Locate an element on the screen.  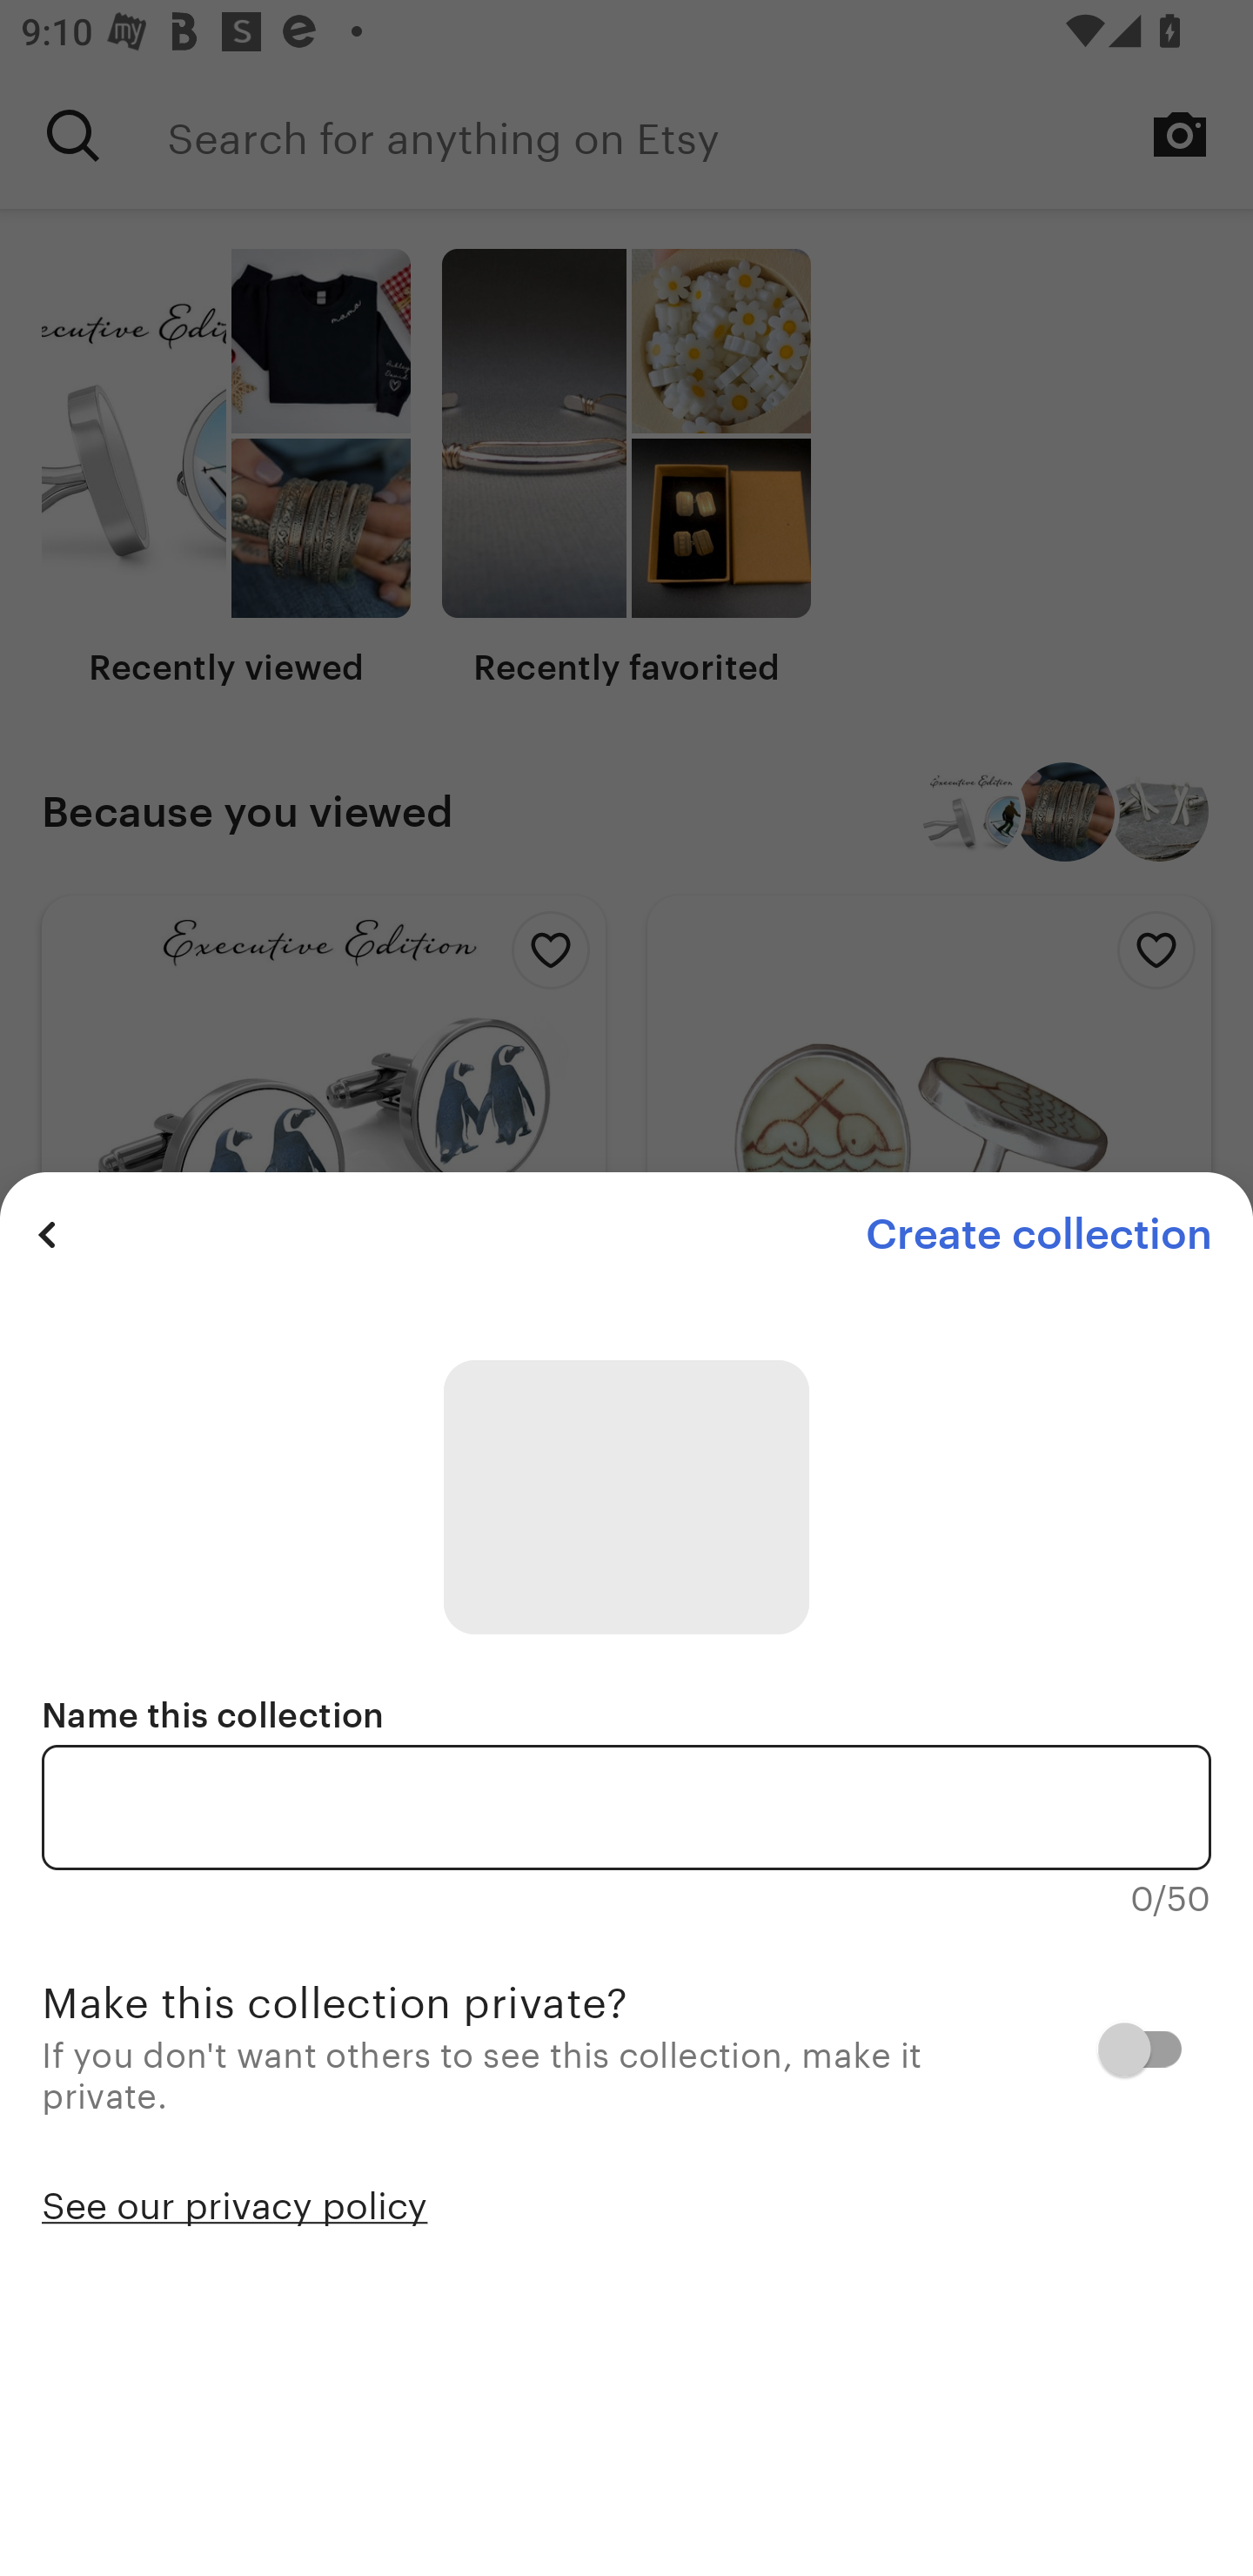
See our privacy policy is located at coordinates (235, 2204).